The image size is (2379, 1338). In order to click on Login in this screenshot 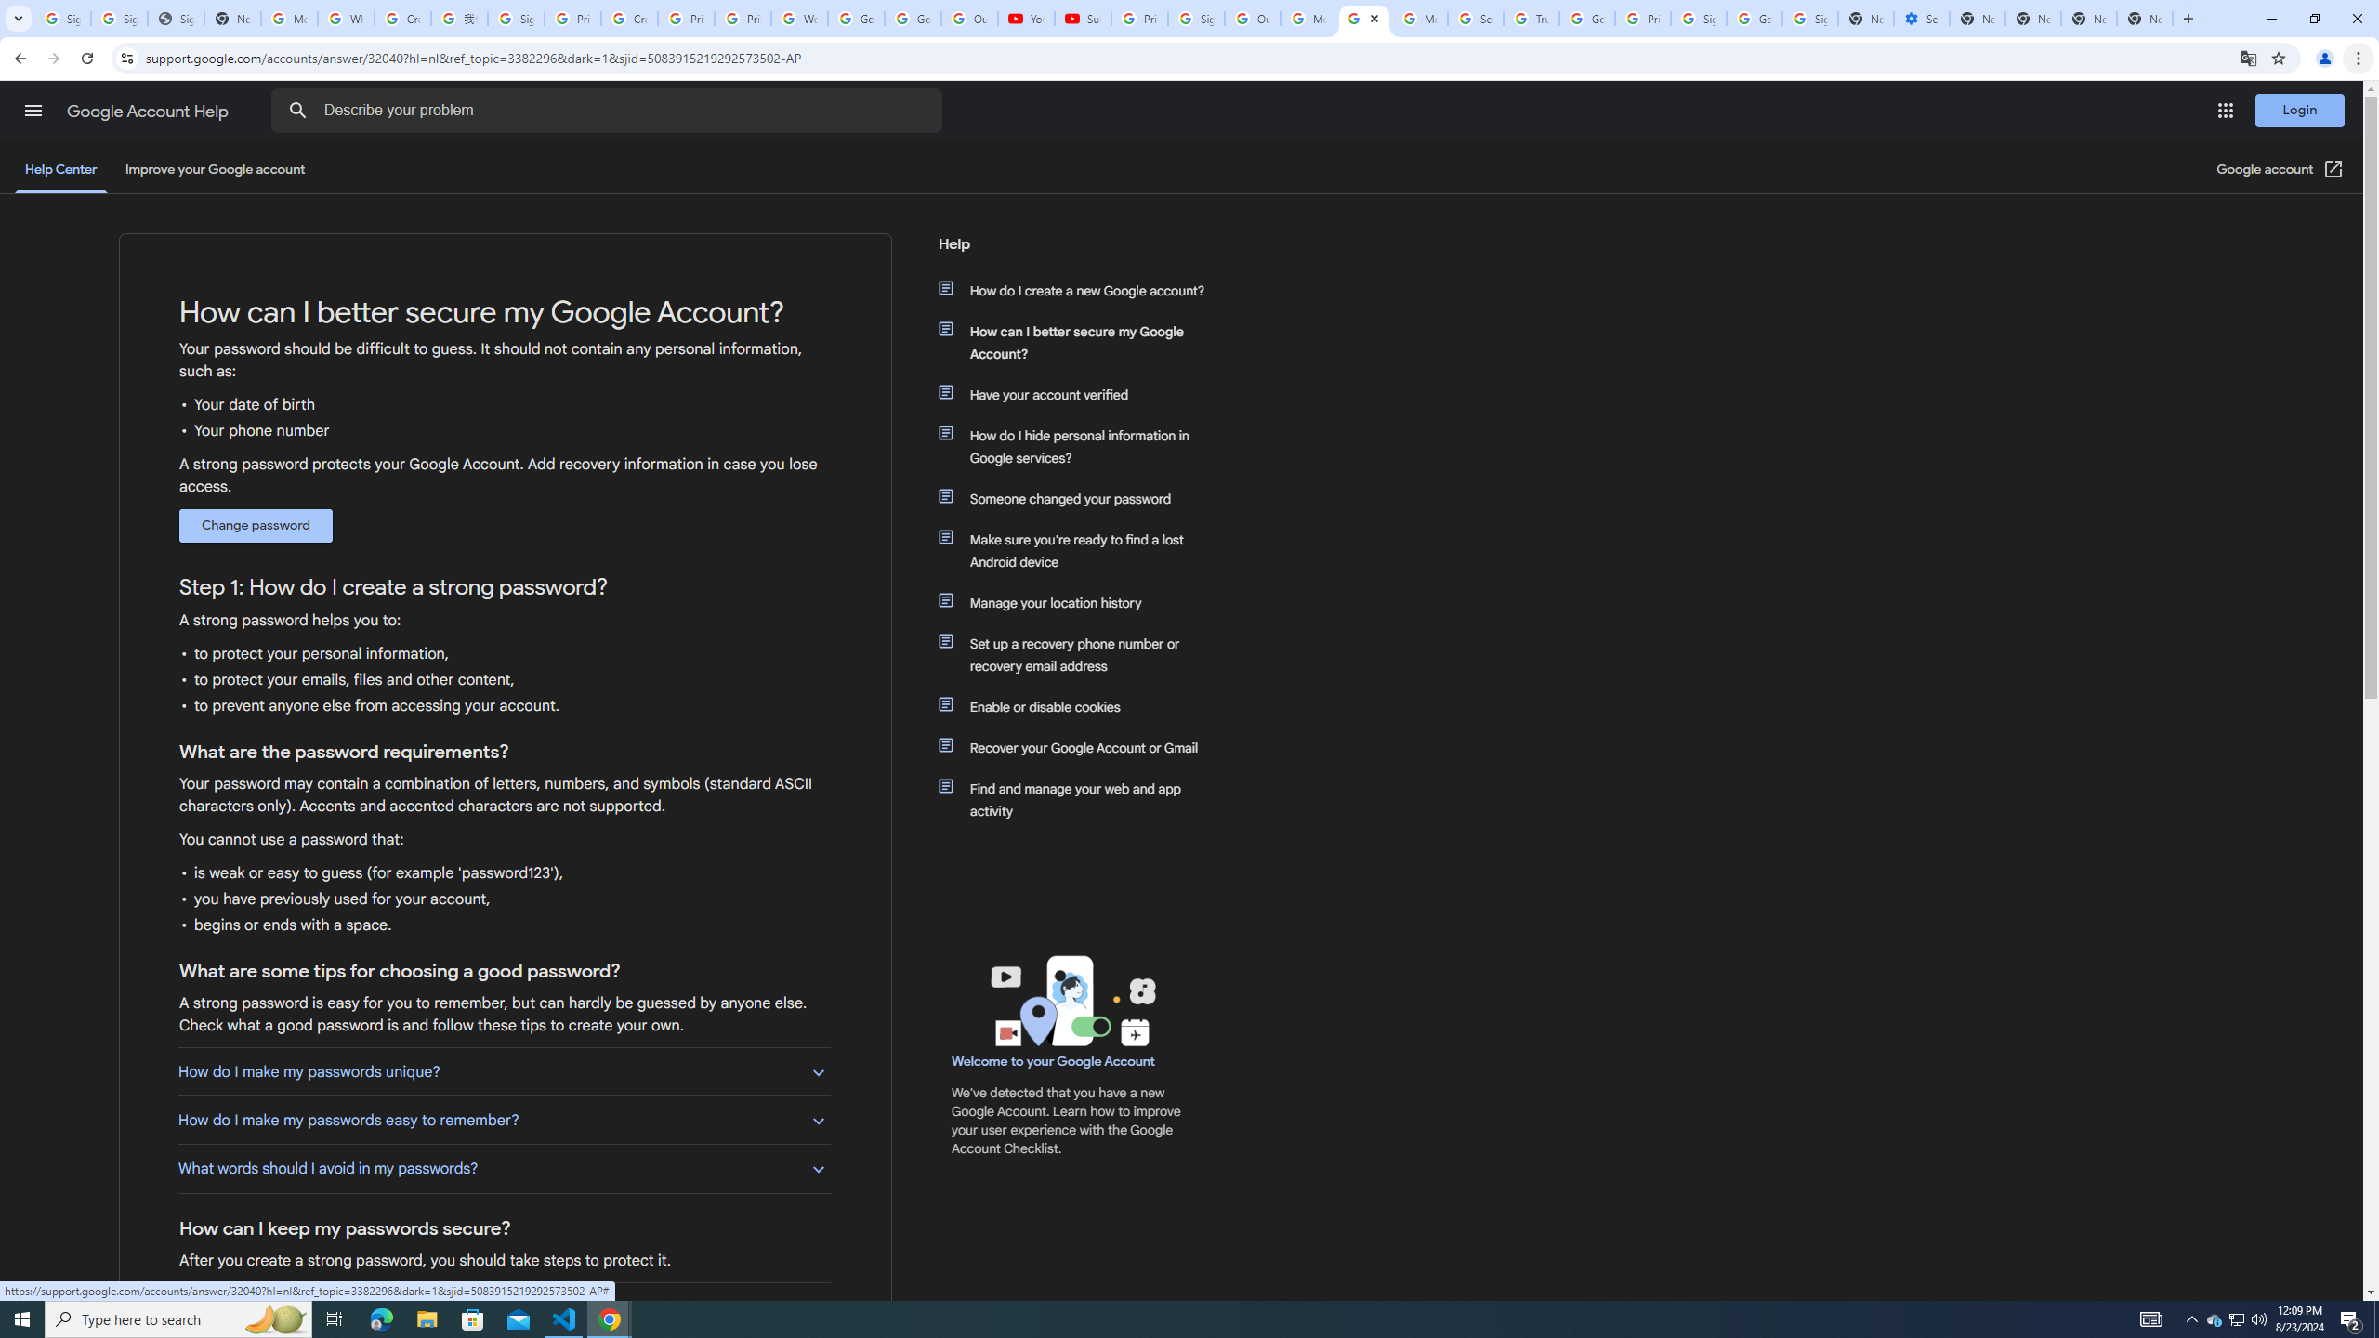, I will do `click(2300, 110)`.